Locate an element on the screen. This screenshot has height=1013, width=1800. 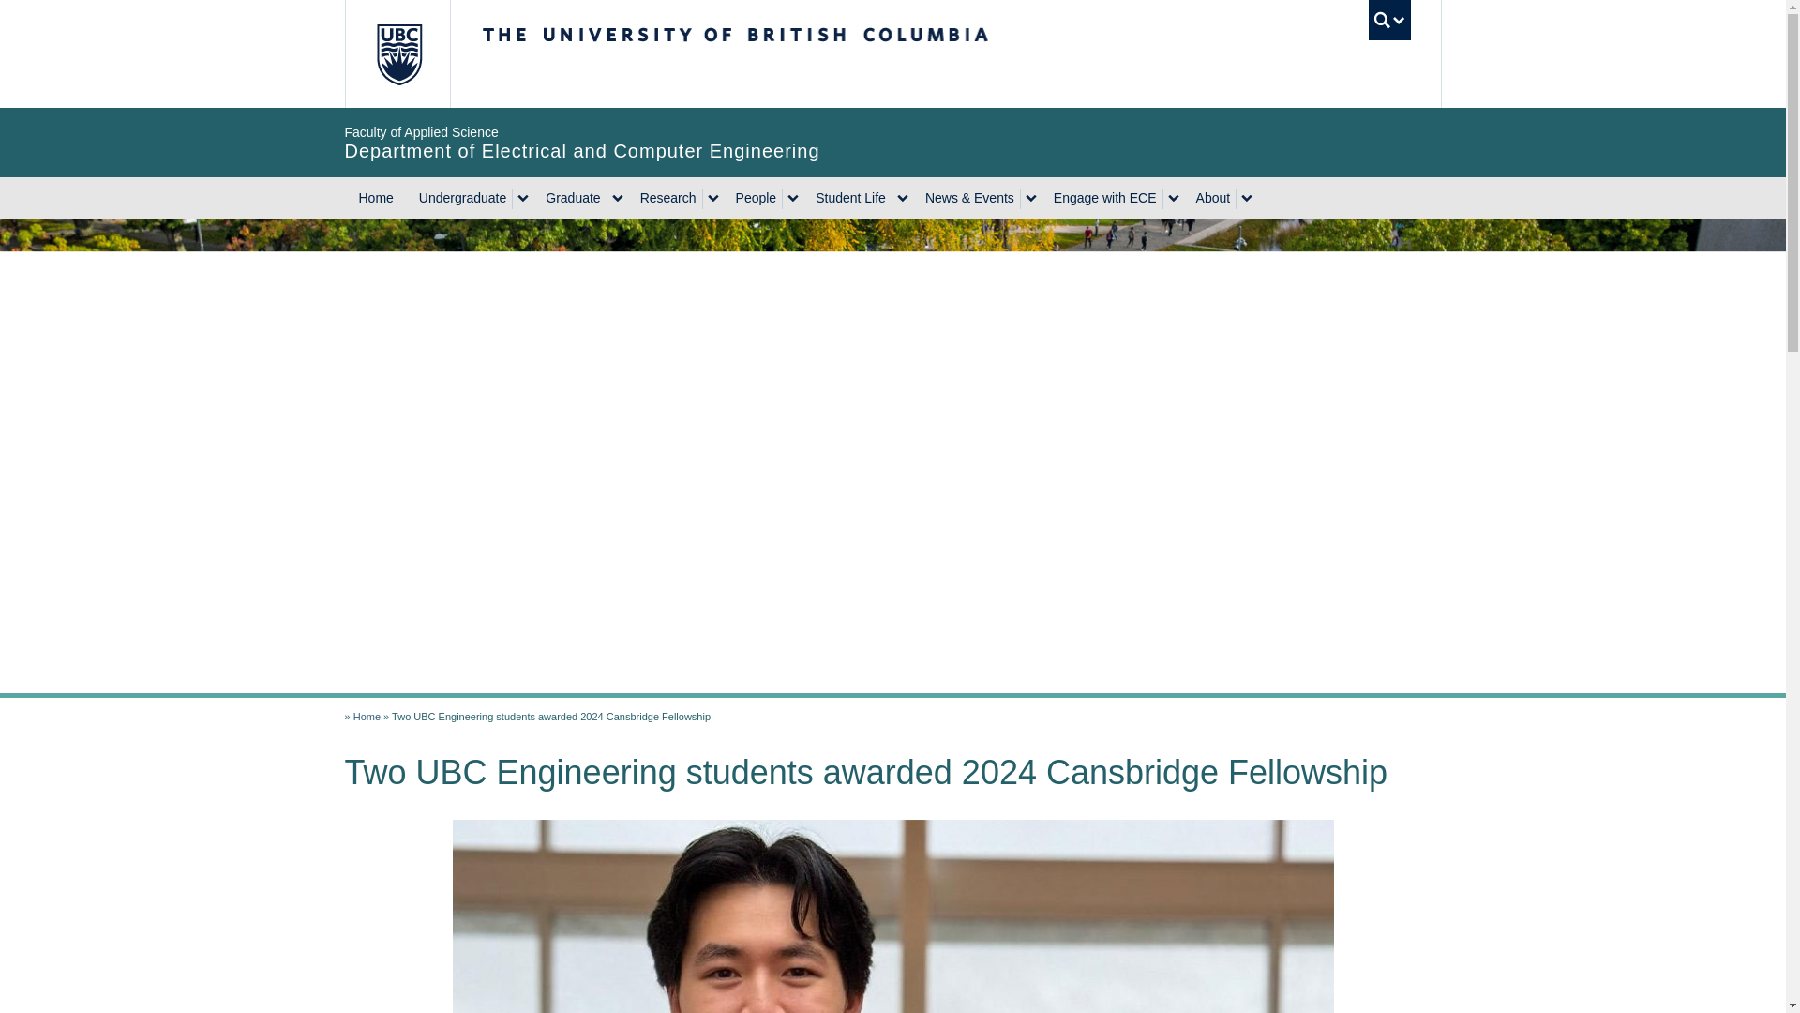
Home is located at coordinates (377, 199).